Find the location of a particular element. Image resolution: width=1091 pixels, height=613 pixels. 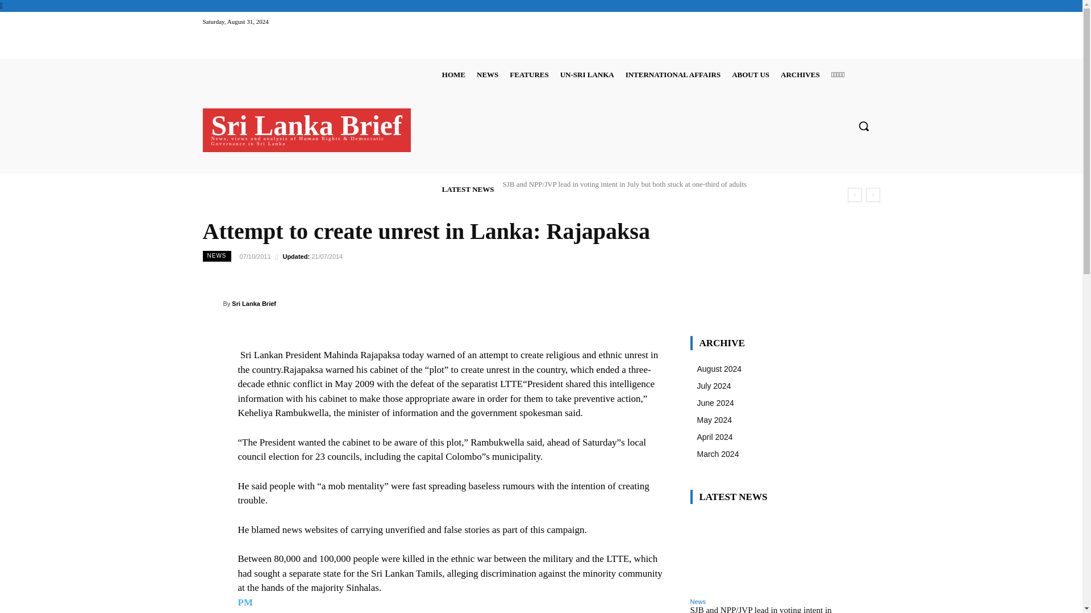

Sri Lanka Brief is located at coordinates (212, 303).